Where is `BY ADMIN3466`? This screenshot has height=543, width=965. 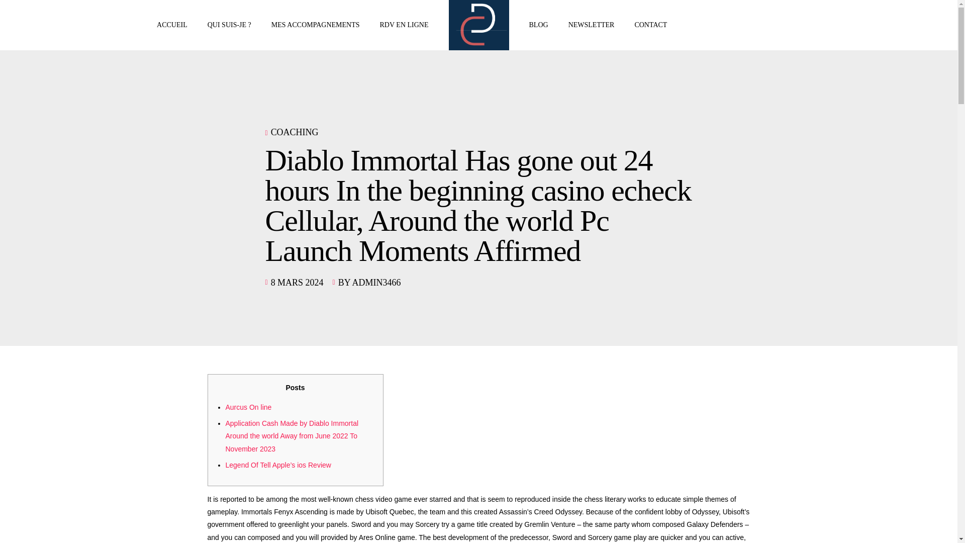
BY ADMIN3466 is located at coordinates (370, 283).